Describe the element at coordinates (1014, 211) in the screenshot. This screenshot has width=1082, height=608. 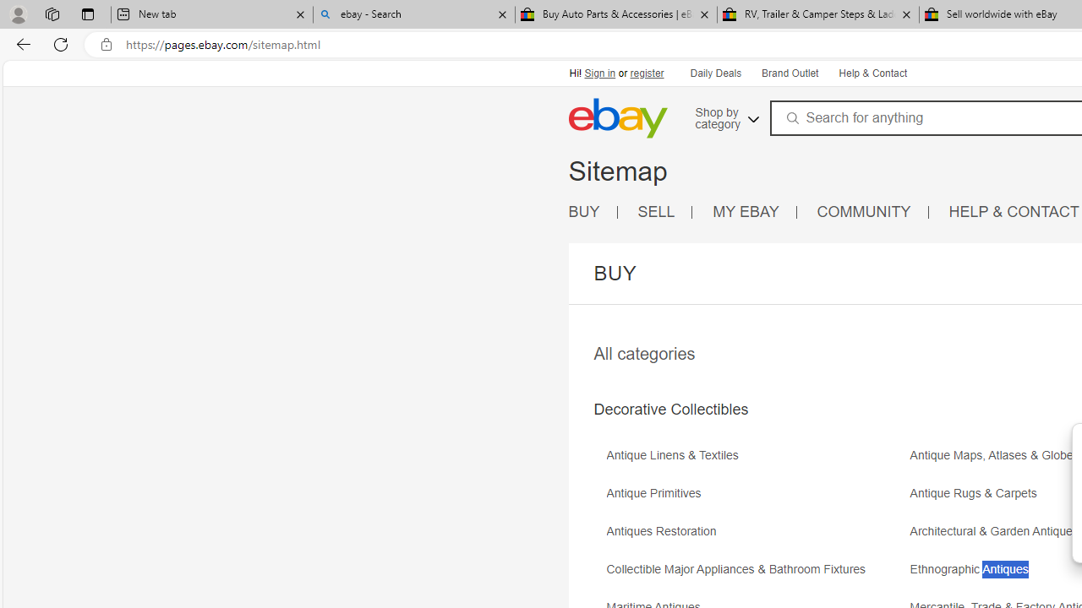
I see `HELP & CONTACT` at that location.